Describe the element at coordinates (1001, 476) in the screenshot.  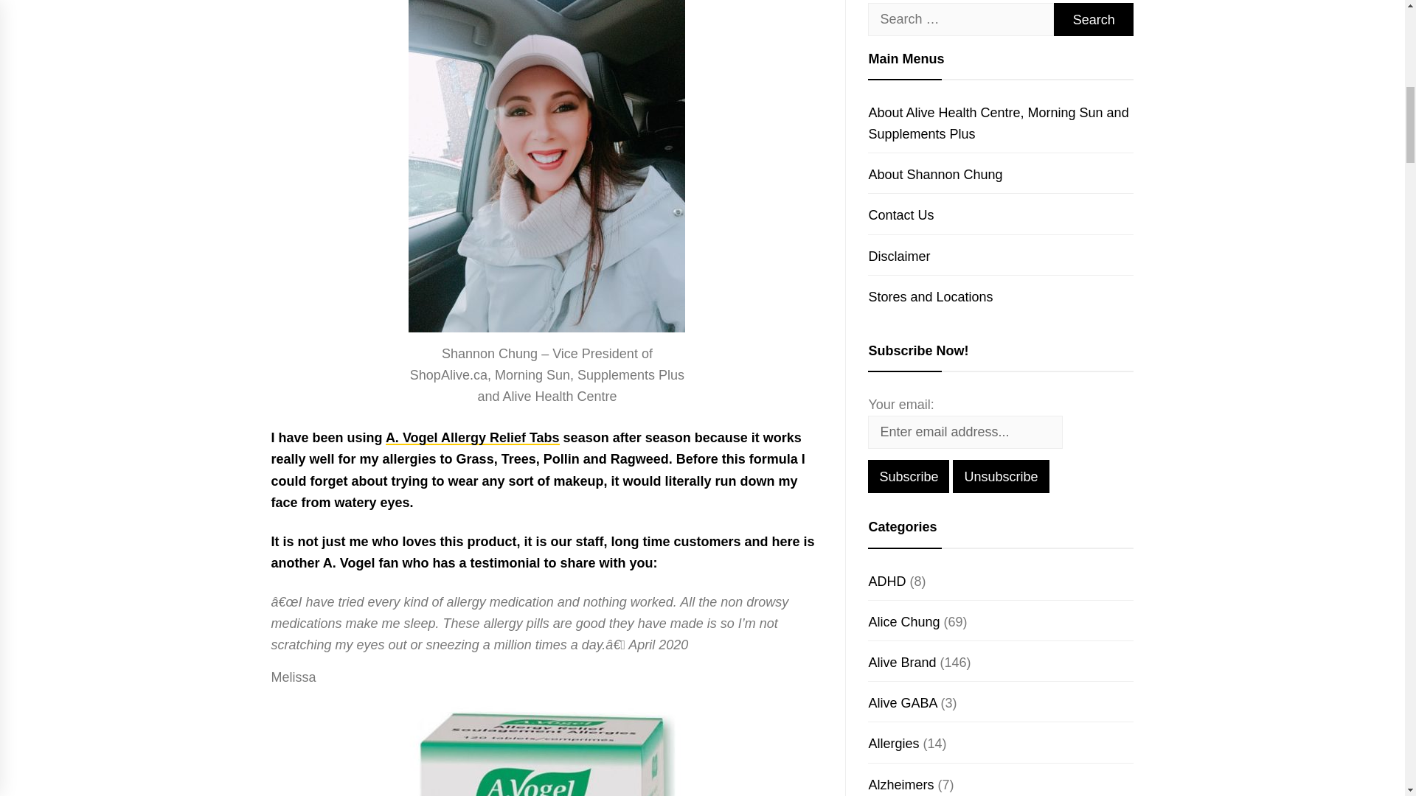
I see `Unsubscribe` at that location.